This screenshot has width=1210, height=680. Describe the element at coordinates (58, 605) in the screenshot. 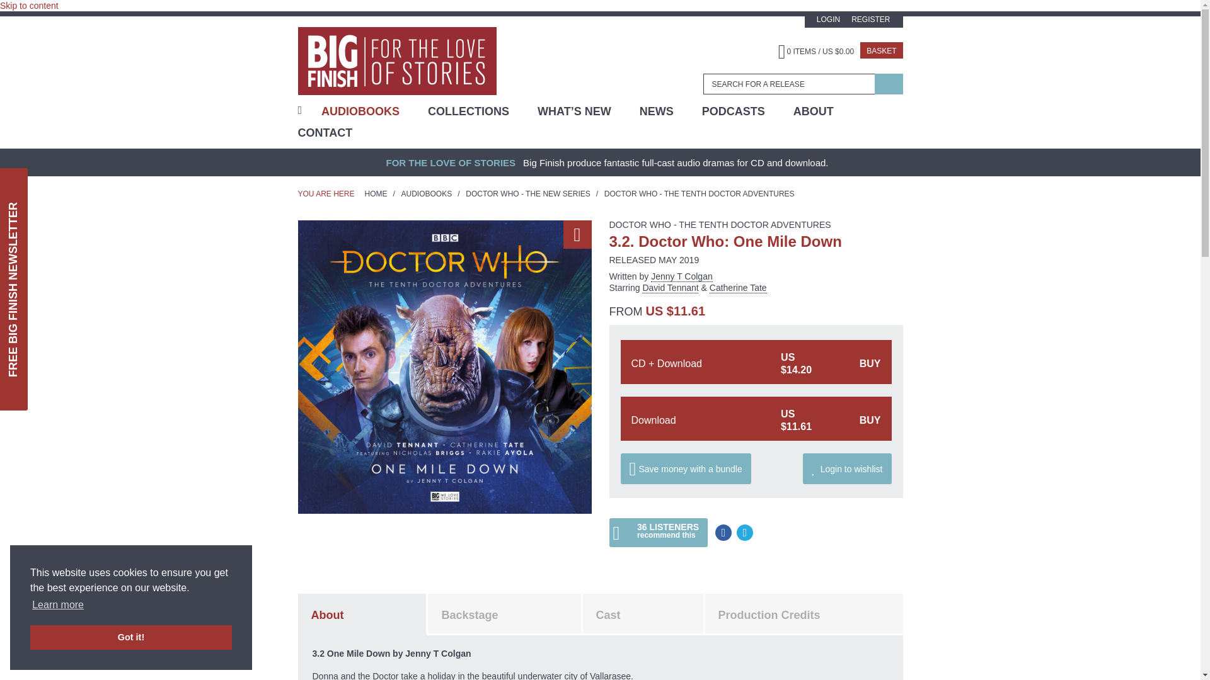

I see `Learn more` at that location.